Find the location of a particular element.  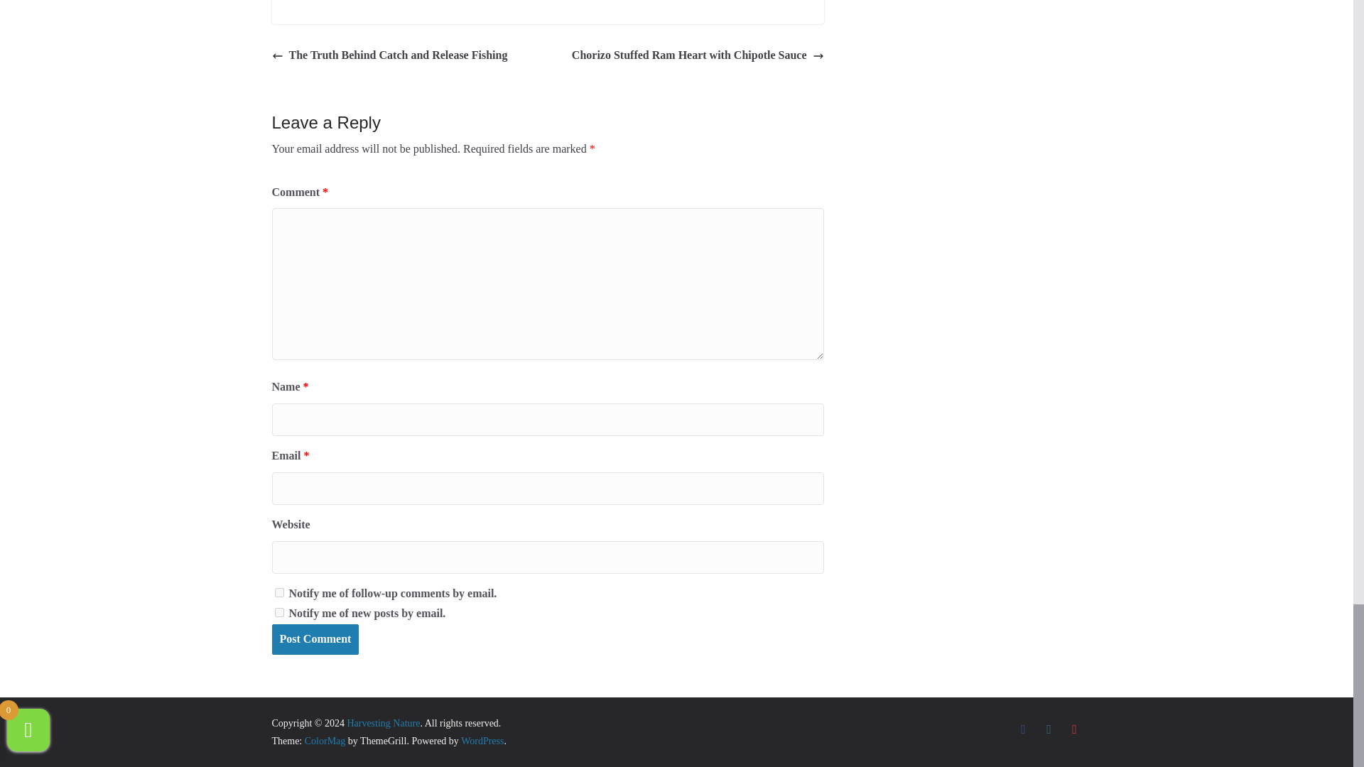

subscribe is located at coordinates (278, 592).